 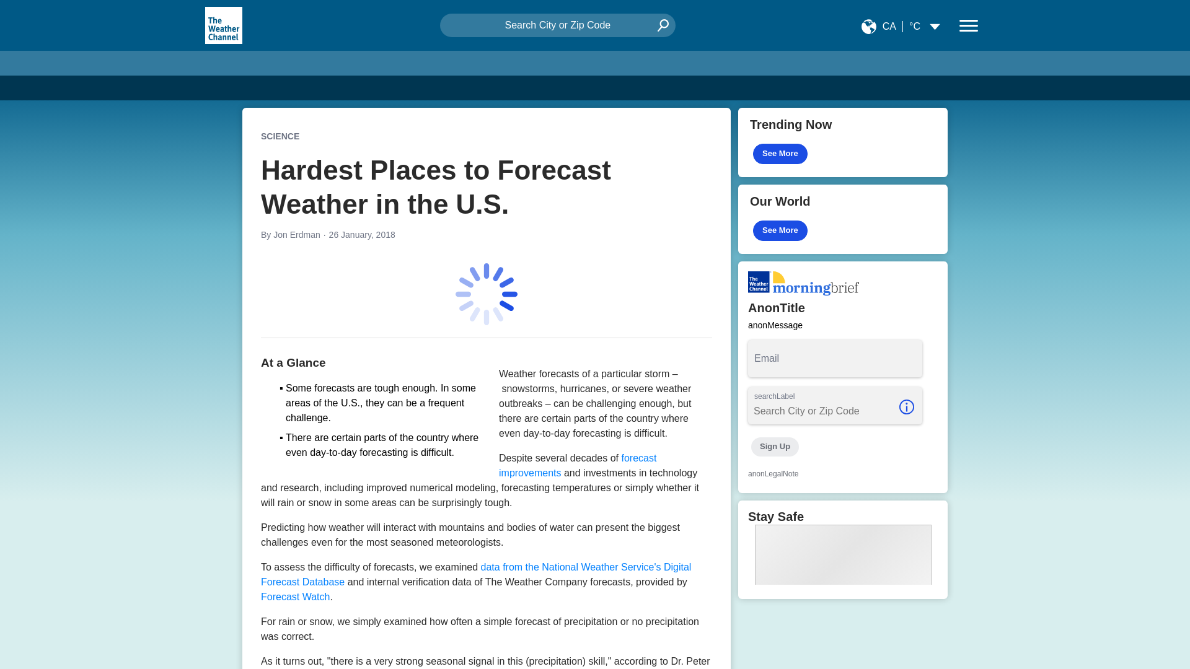 What do you see at coordinates (780, 230) in the screenshot?
I see `See More` at bounding box center [780, 230].